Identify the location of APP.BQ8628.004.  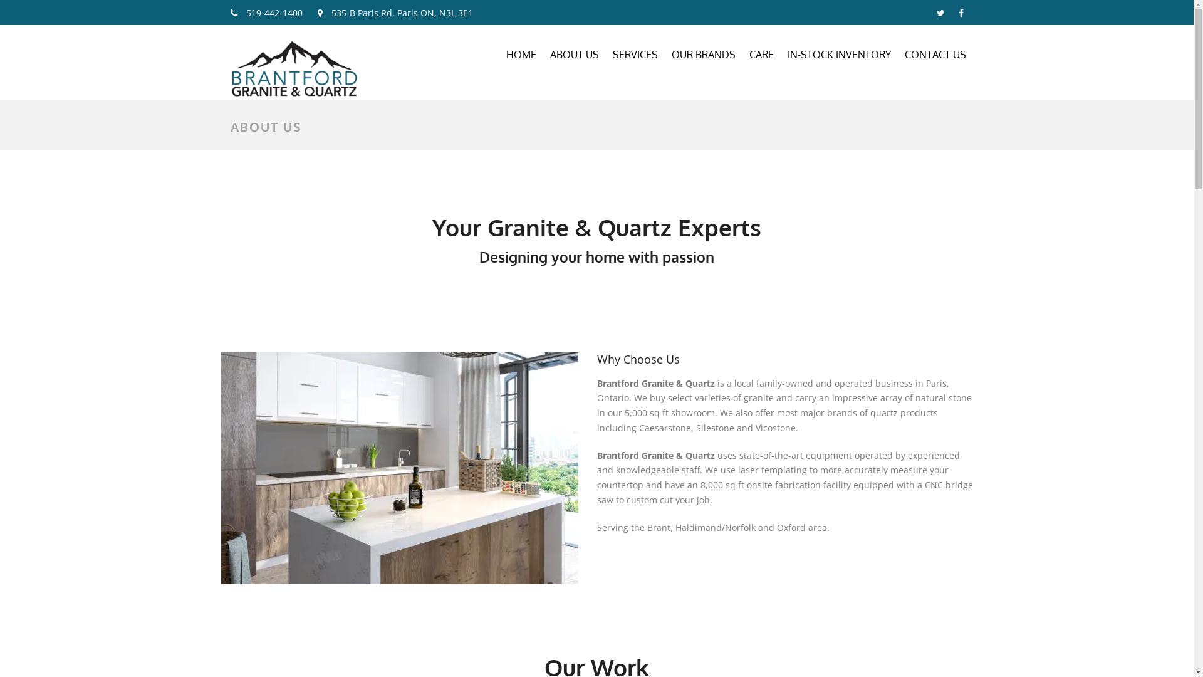
(399, 468).